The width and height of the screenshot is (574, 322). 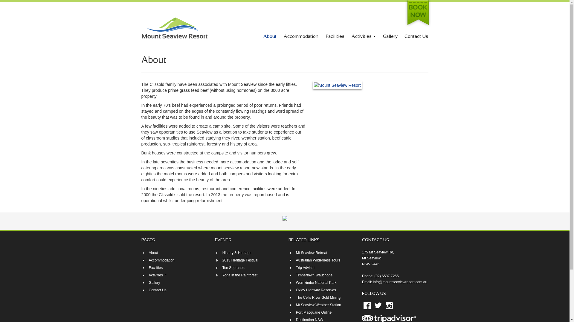 I want to click on Activities, so click(x=364, y=36).